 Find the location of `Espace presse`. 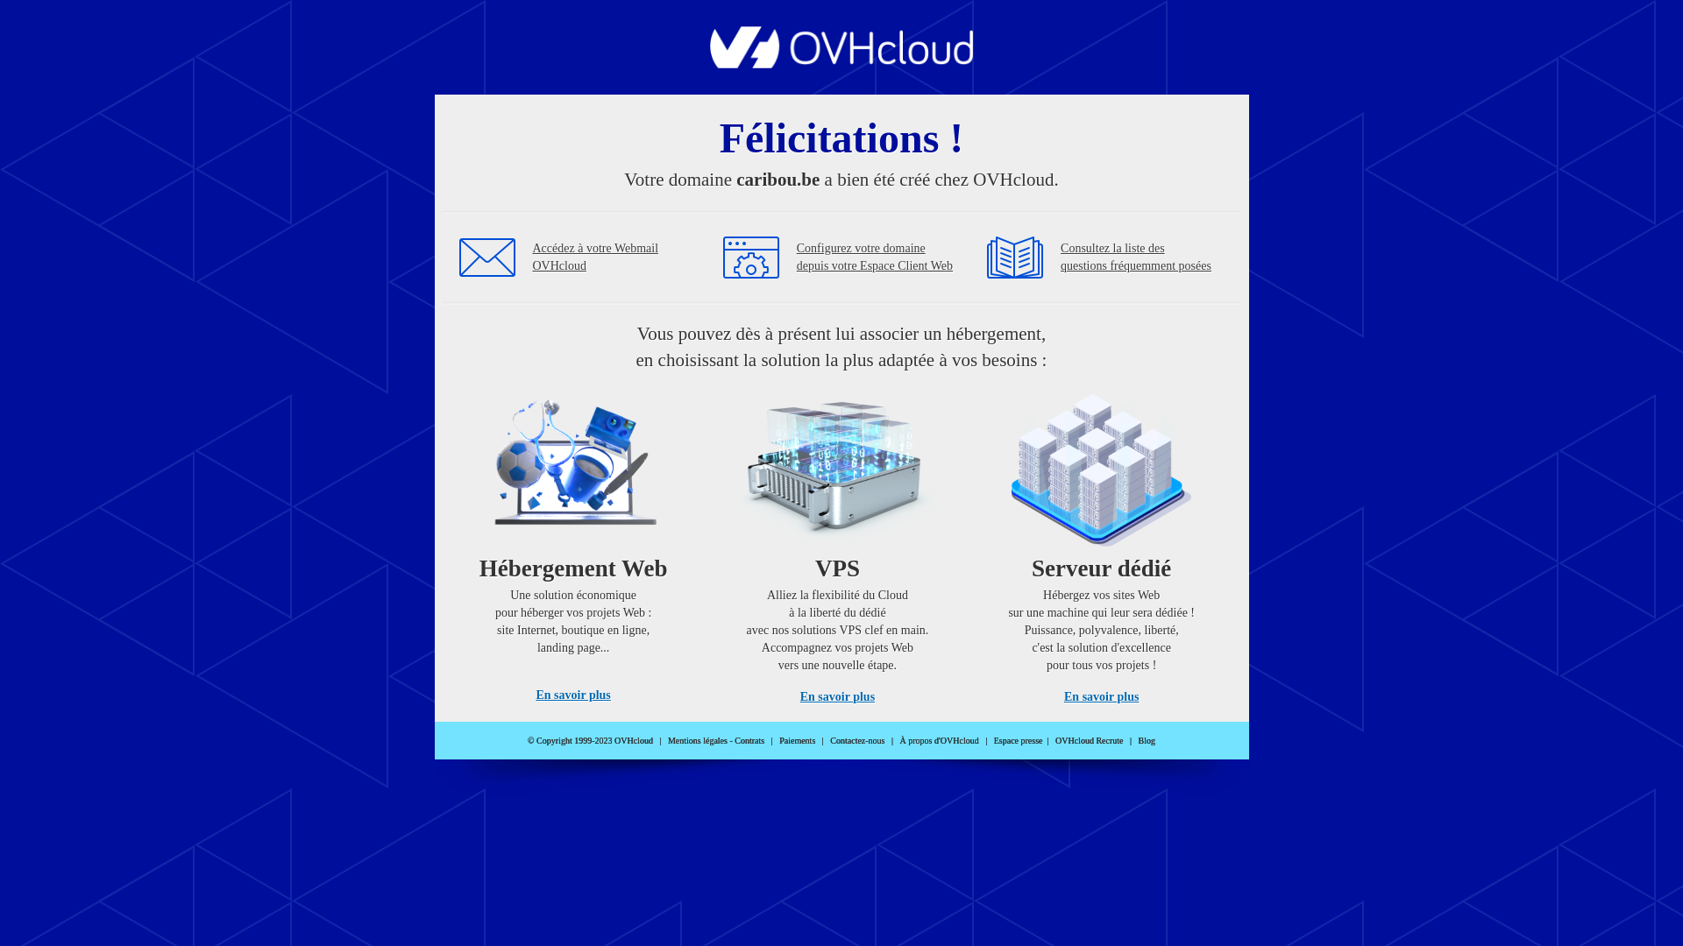

Espace presse is located at coordinates (1019, 741).